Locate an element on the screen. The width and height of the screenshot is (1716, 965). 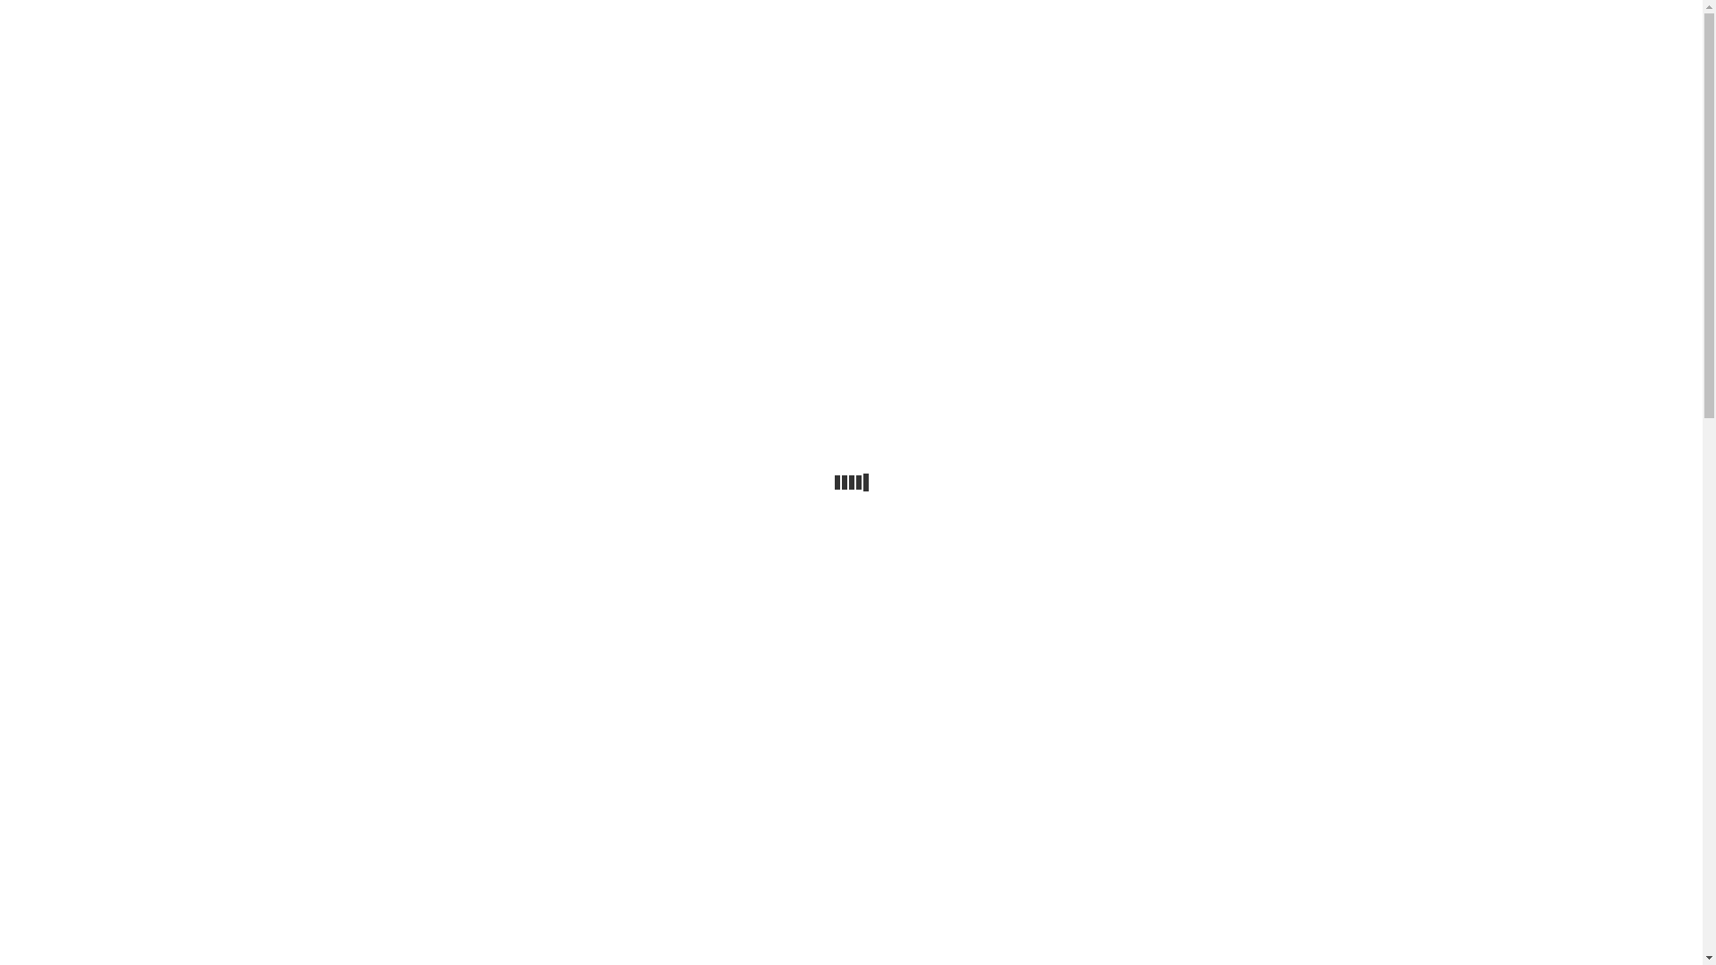
Goroda.by is located at coordinates (1326, 21).